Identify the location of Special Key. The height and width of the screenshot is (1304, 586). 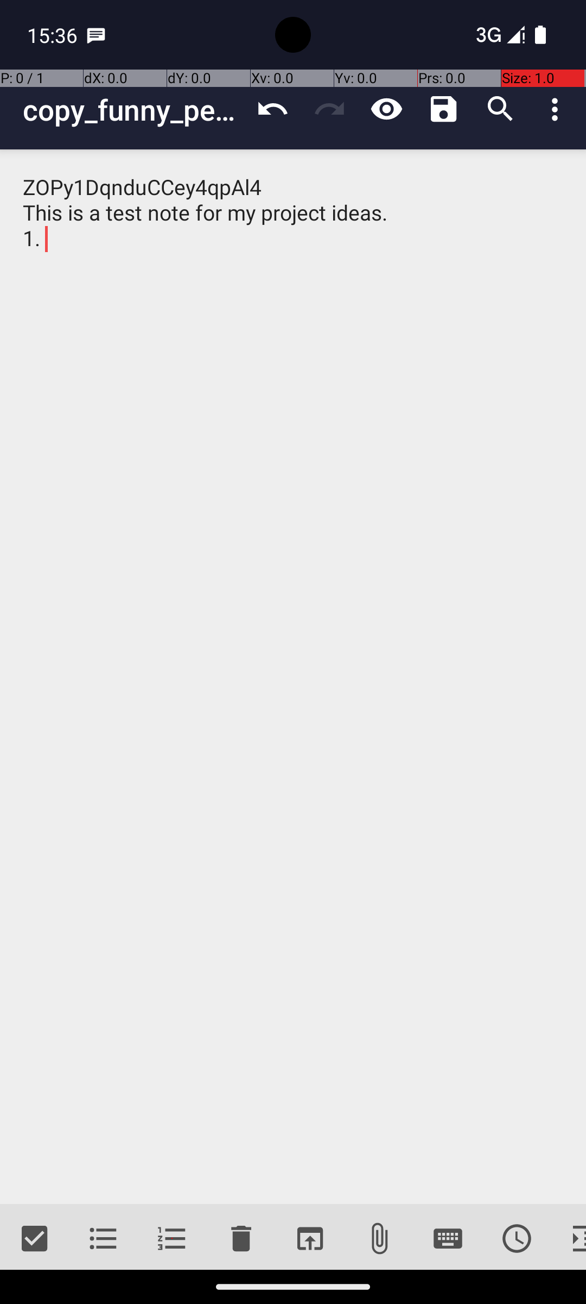
(448, 1239).